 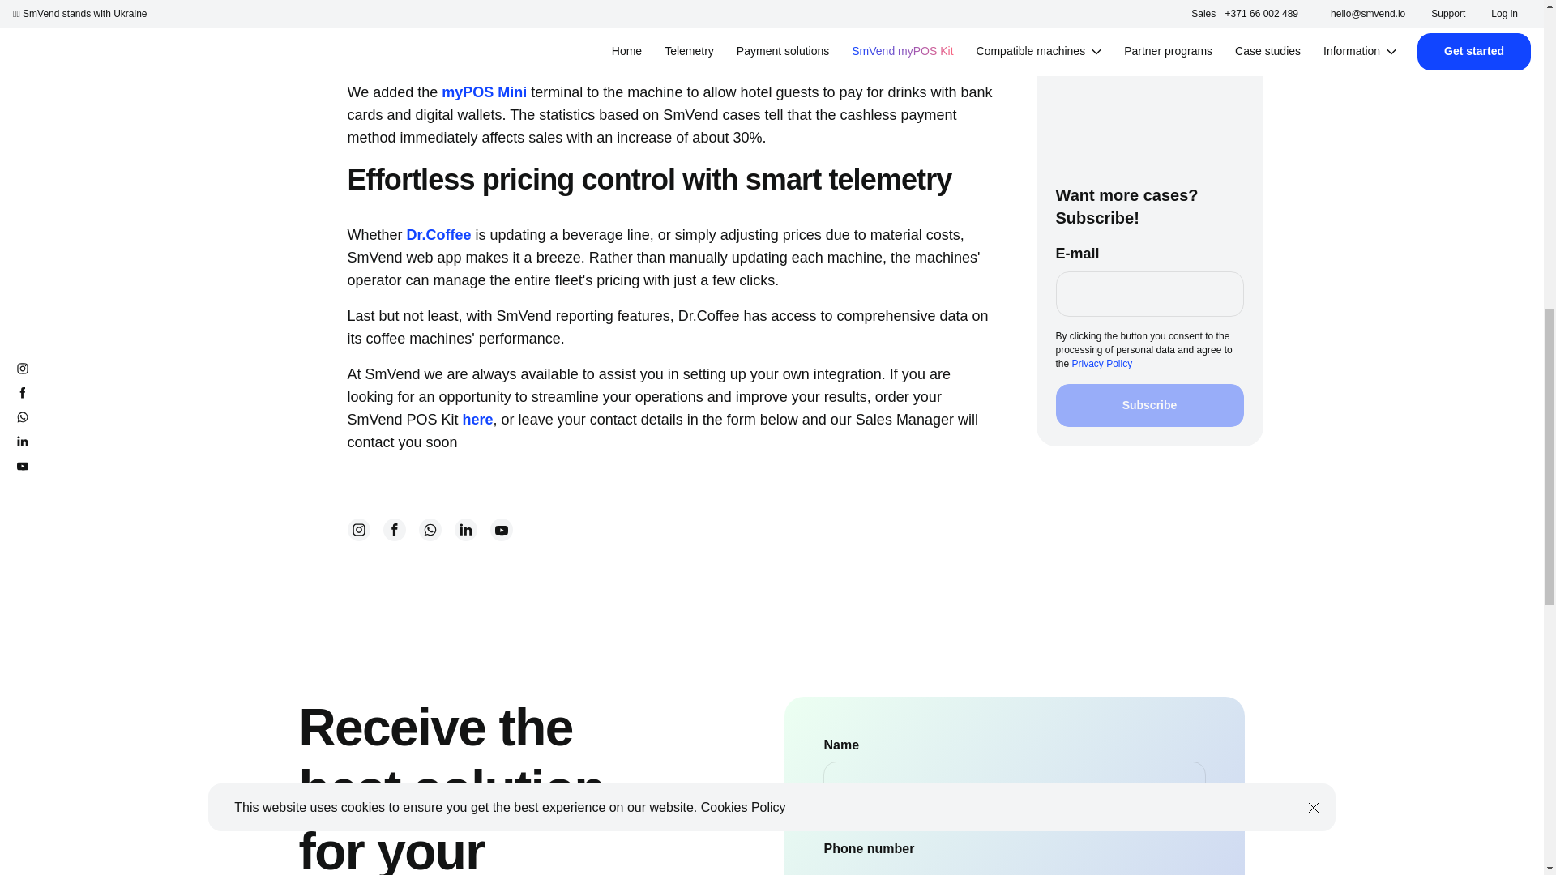 What do you see at coordinates (486, 92) in the screenshot?
I see `myPOS Mini` at bounding box center [486, 92].